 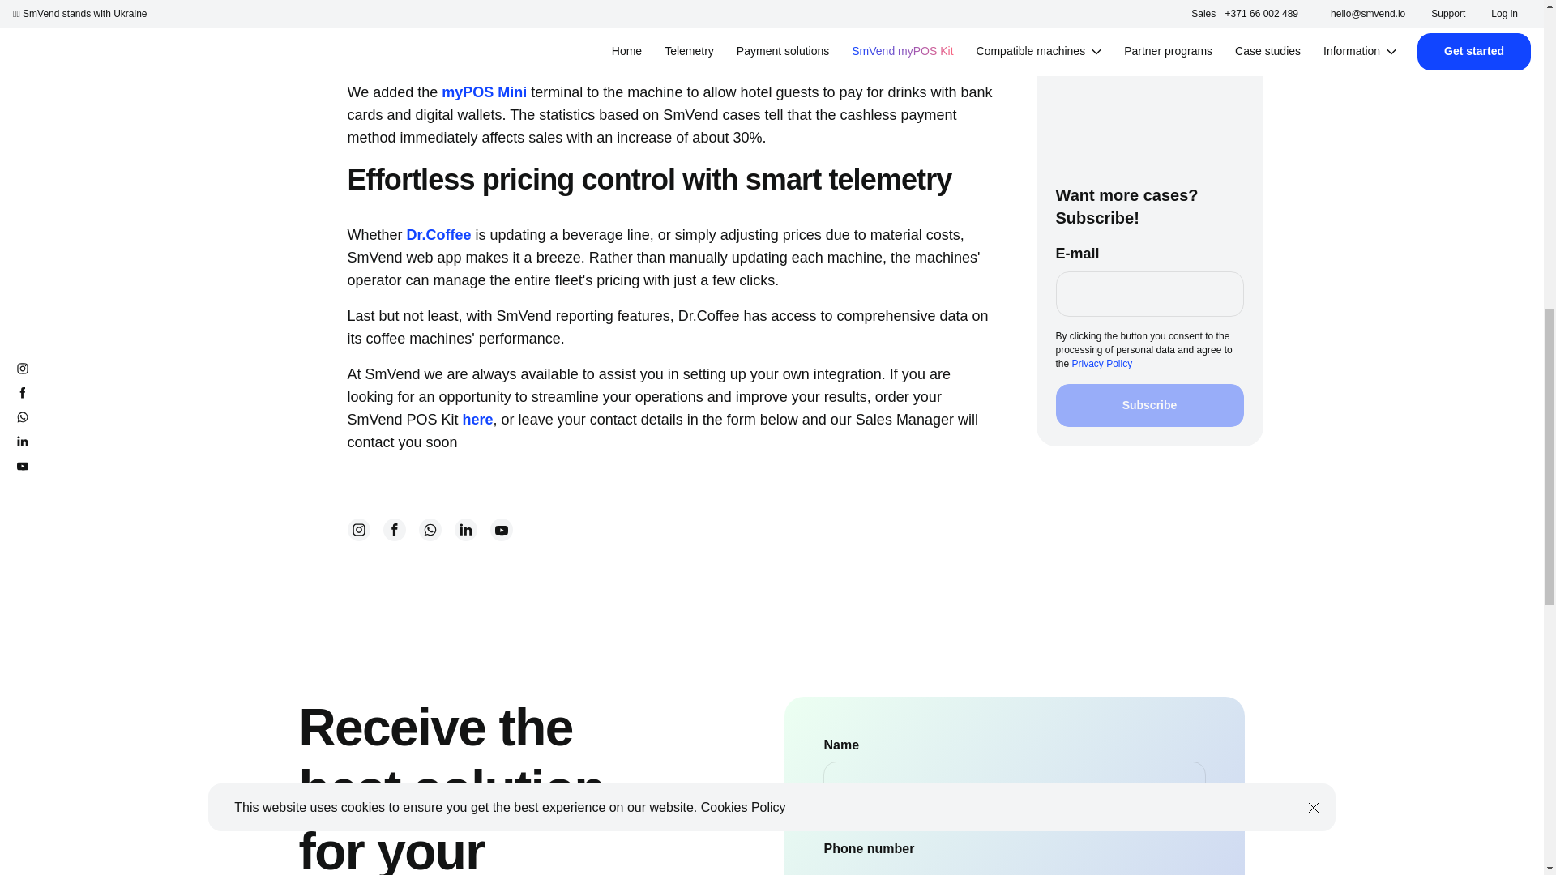 What do you see at coordinates (486, 92) in the screenshot?
I see `myPOS Mini` at bounding box center [486, 92].